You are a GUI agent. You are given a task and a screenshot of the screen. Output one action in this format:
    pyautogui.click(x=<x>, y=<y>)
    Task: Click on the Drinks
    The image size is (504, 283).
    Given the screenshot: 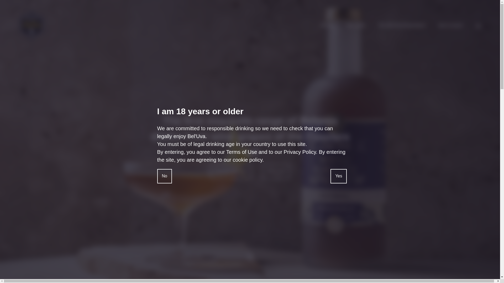 What is the action you would take?
    pyautogui.click(x=328, y=25)
    